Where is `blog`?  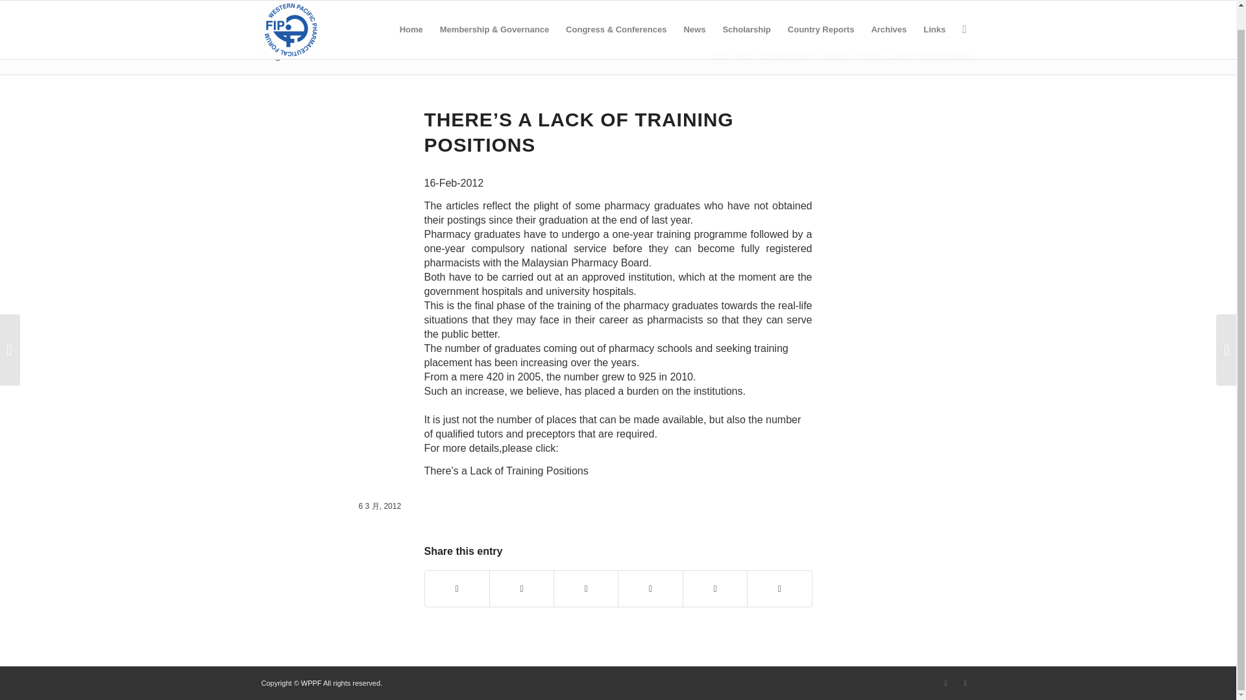
blog is located at coordinates (270, 54).